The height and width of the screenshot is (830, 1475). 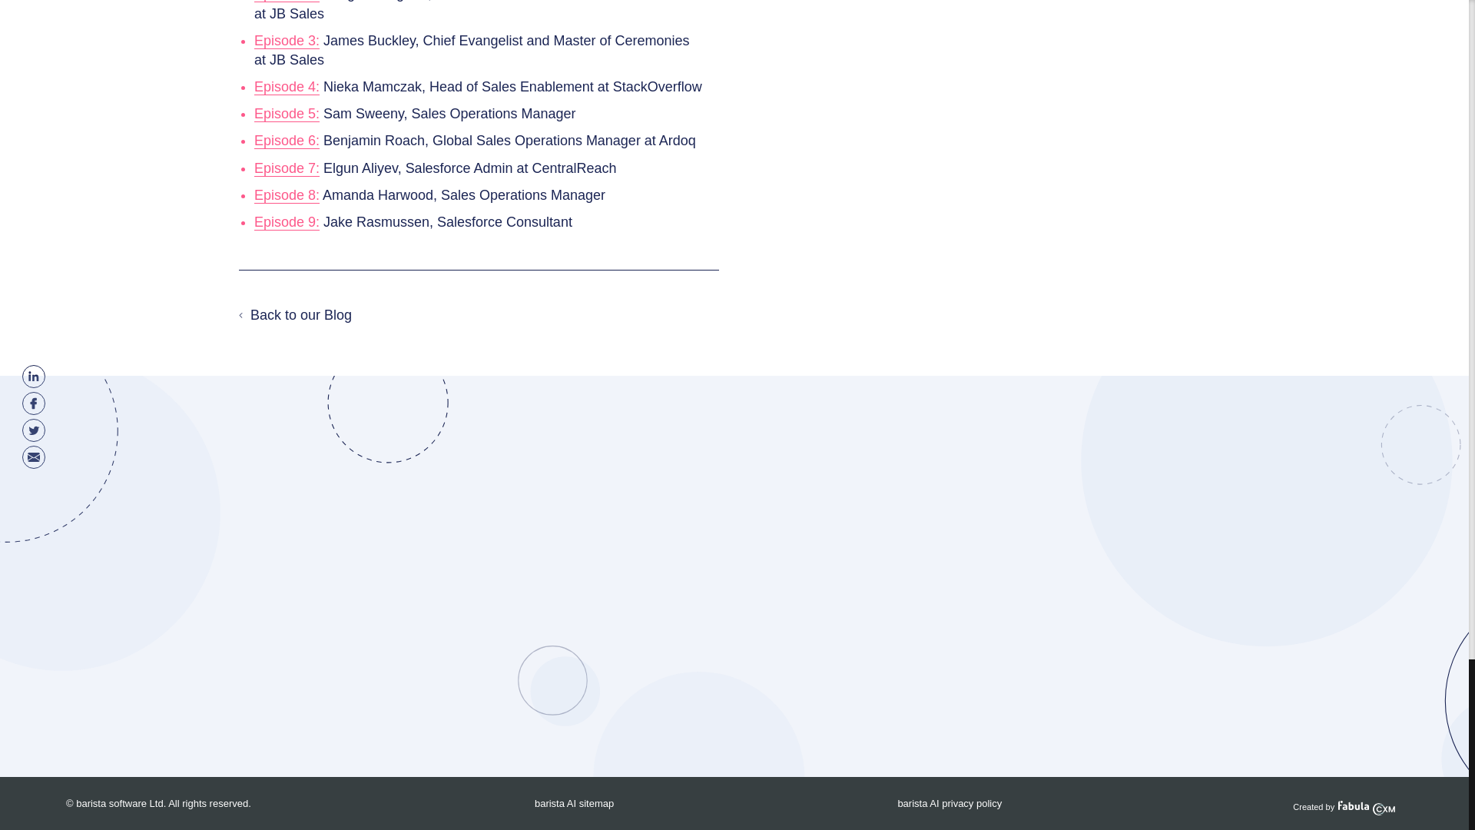 What do you see at coordinates (287, 87) in the screenshot?
I see `Episode 4:` at bounding box center [287, 87].